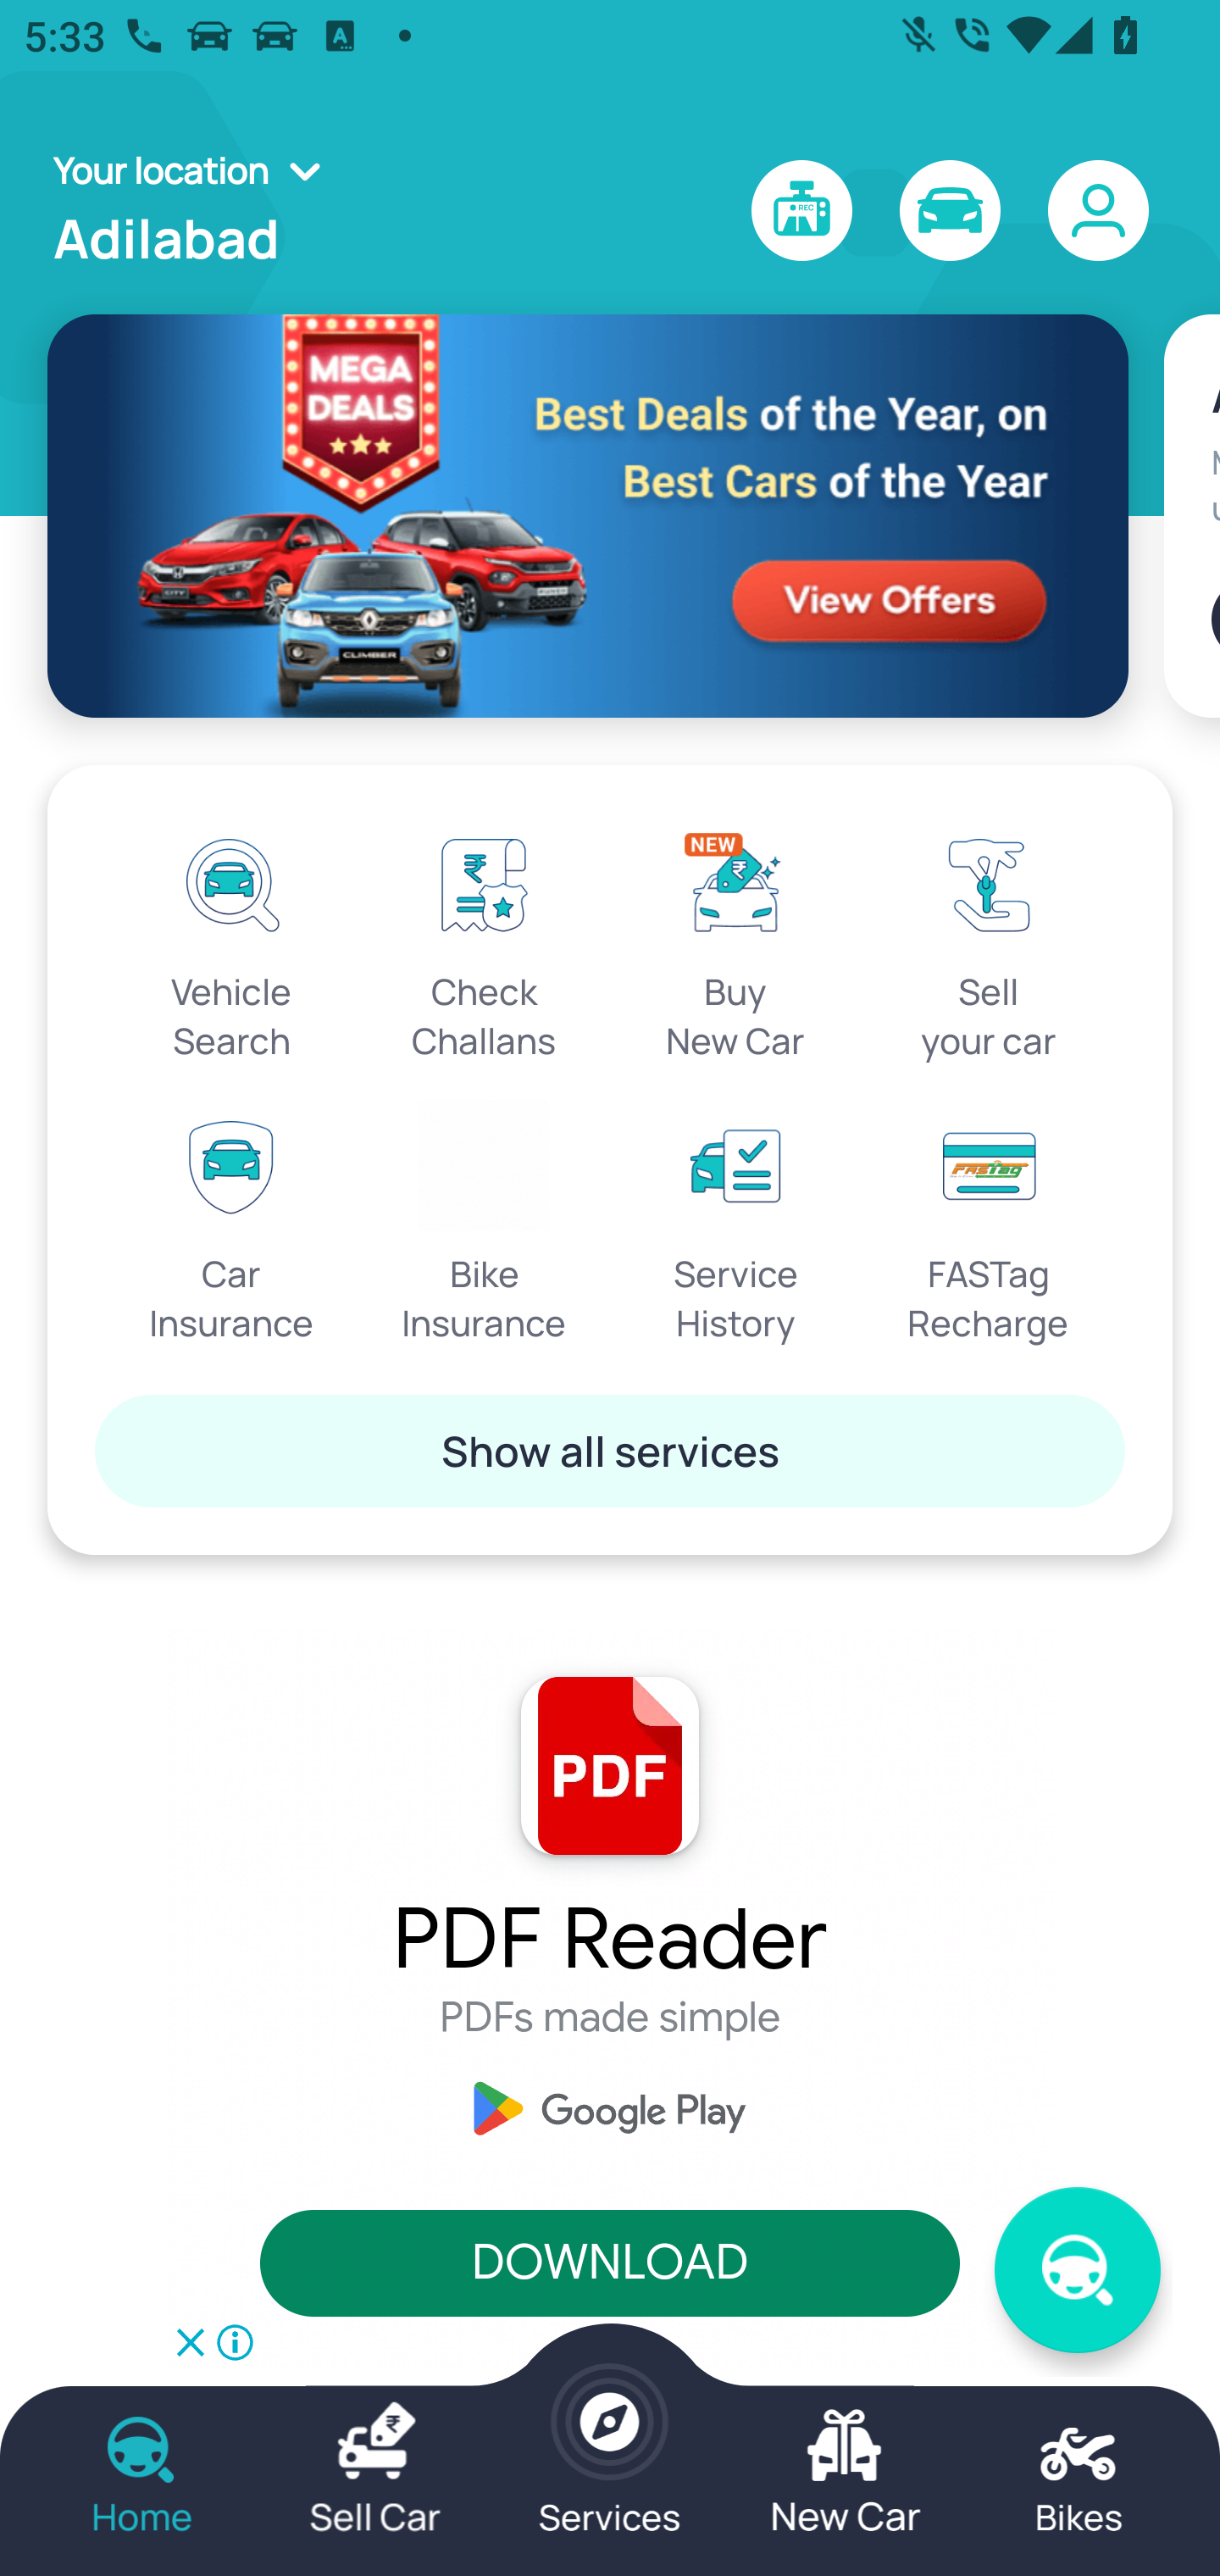 The width and height of the screenshot is (1220, 2576). What do you see at coordinates (197, 211) in the screenshot?
I see `Your location Adilabad` at bounding box center [197, 211].